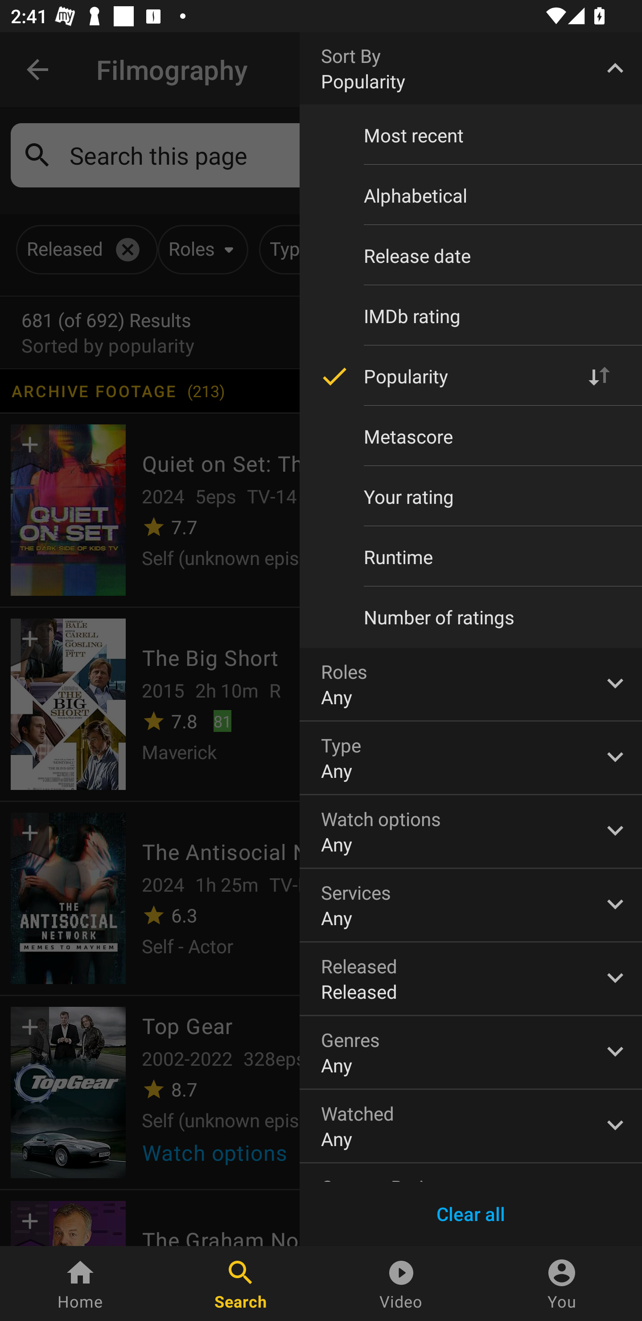 The width and height of the screenshot is (642, 1321). I want to click on Services Any, so click(471, 905).